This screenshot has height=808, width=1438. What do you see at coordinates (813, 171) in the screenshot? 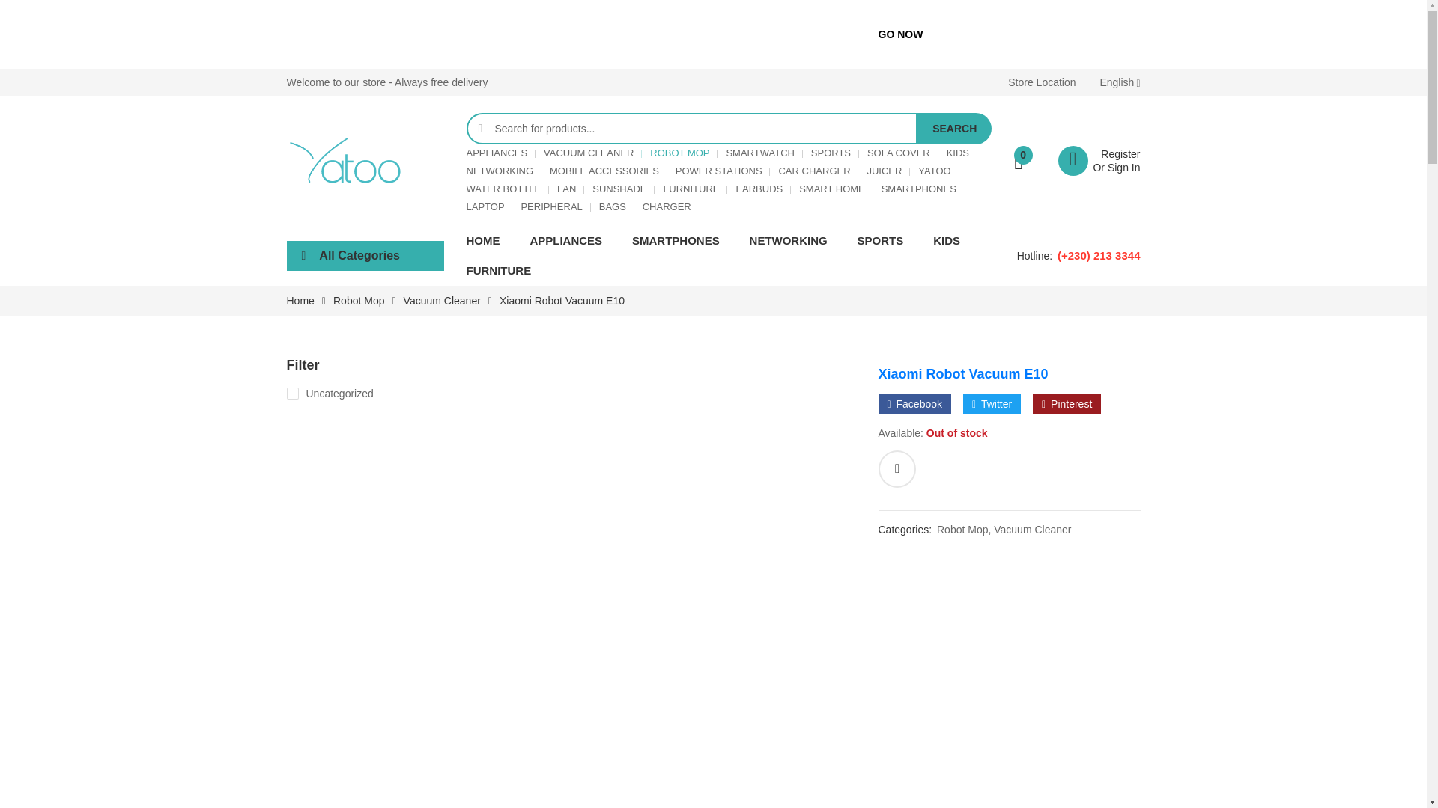
I see `CAR CHARGER` at bounding box center [813, 171].